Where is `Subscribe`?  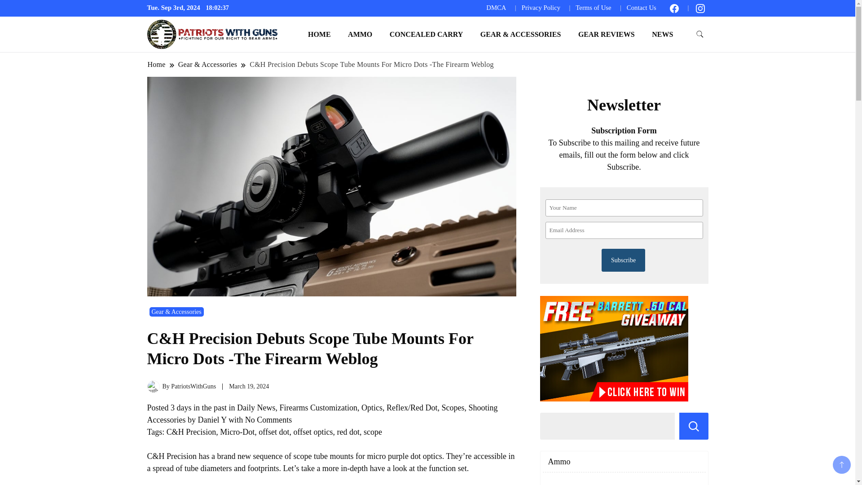 Subscribe is located at coordinates (623, 260).